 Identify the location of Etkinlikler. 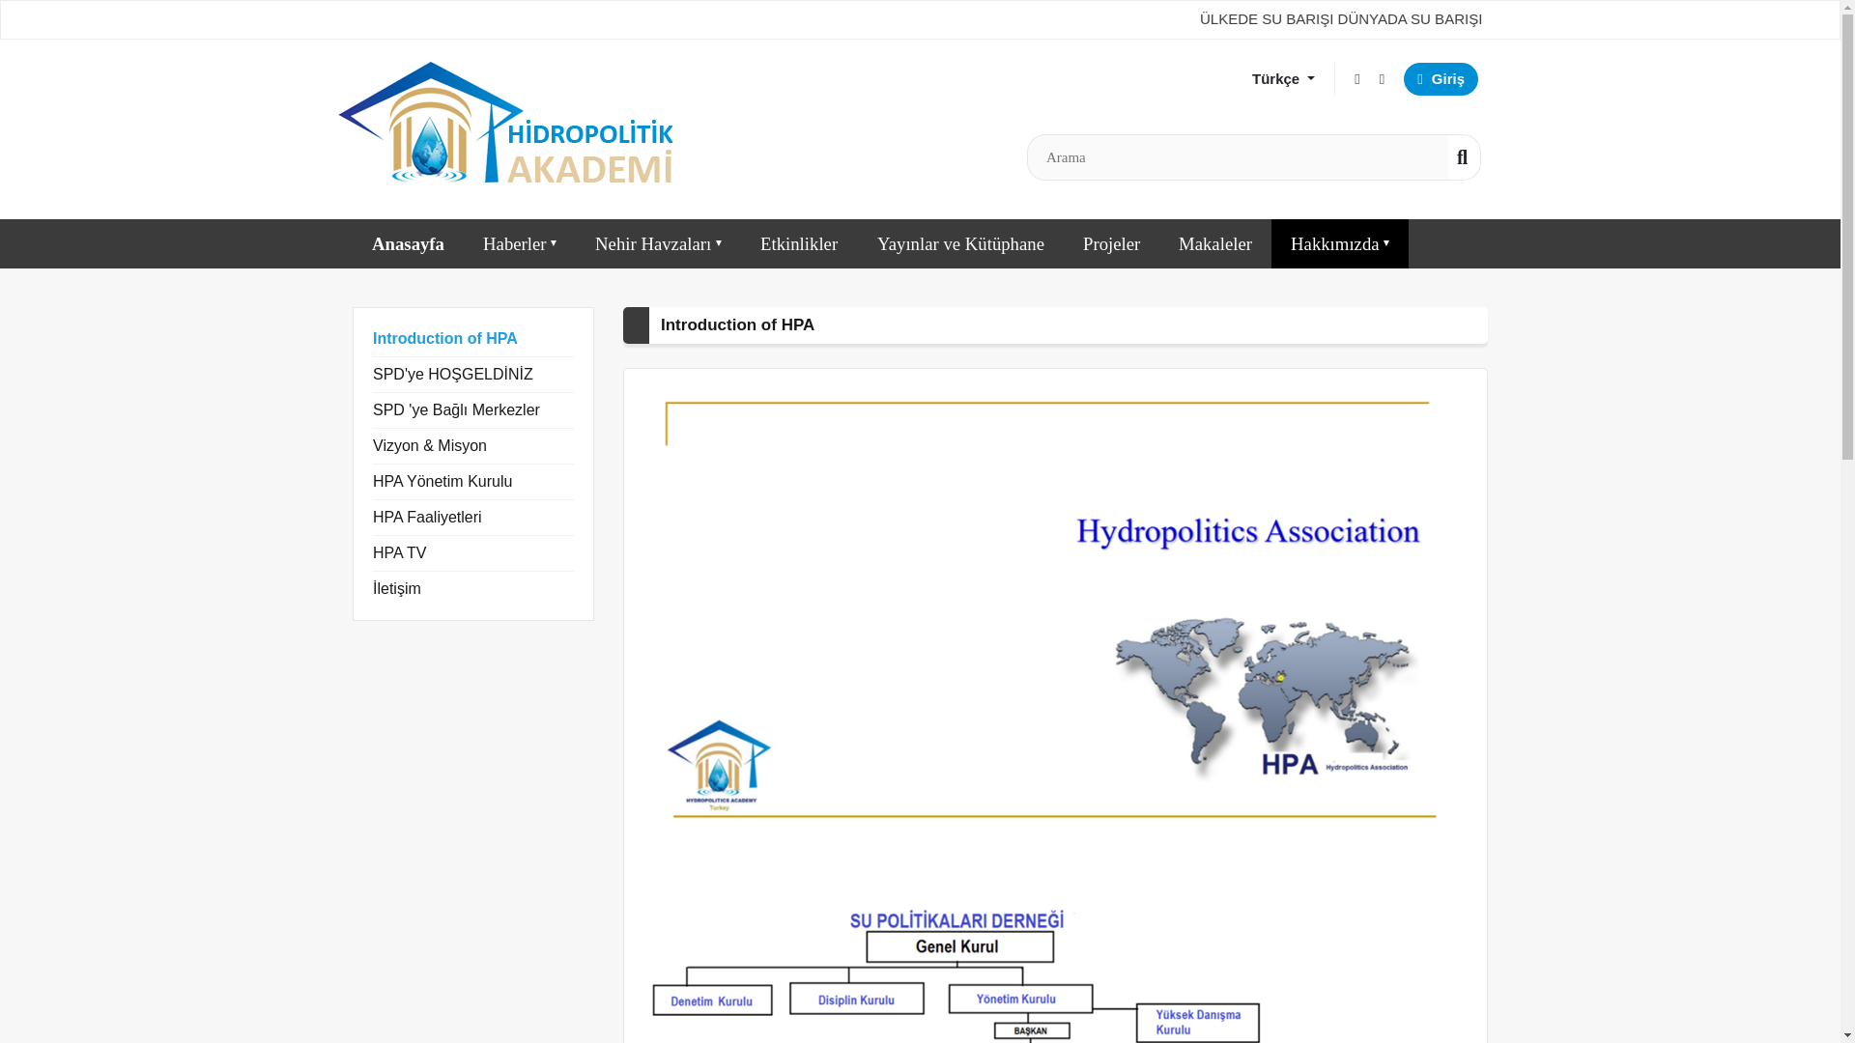
(798, 241).